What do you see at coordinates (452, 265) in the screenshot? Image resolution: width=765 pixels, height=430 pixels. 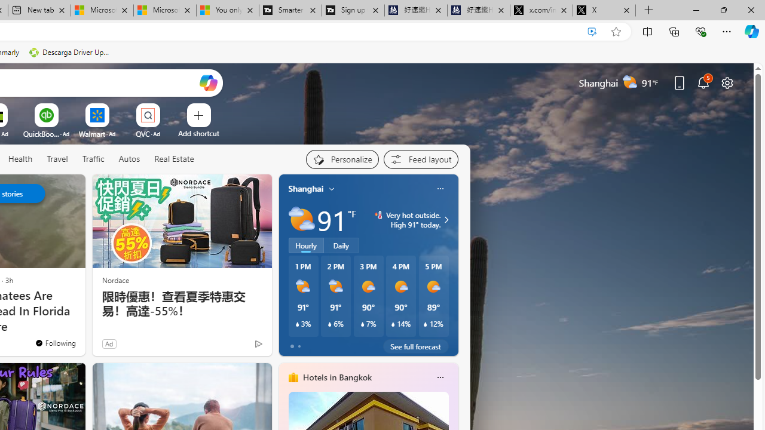 I see `next` at bounding box center [452, 265].